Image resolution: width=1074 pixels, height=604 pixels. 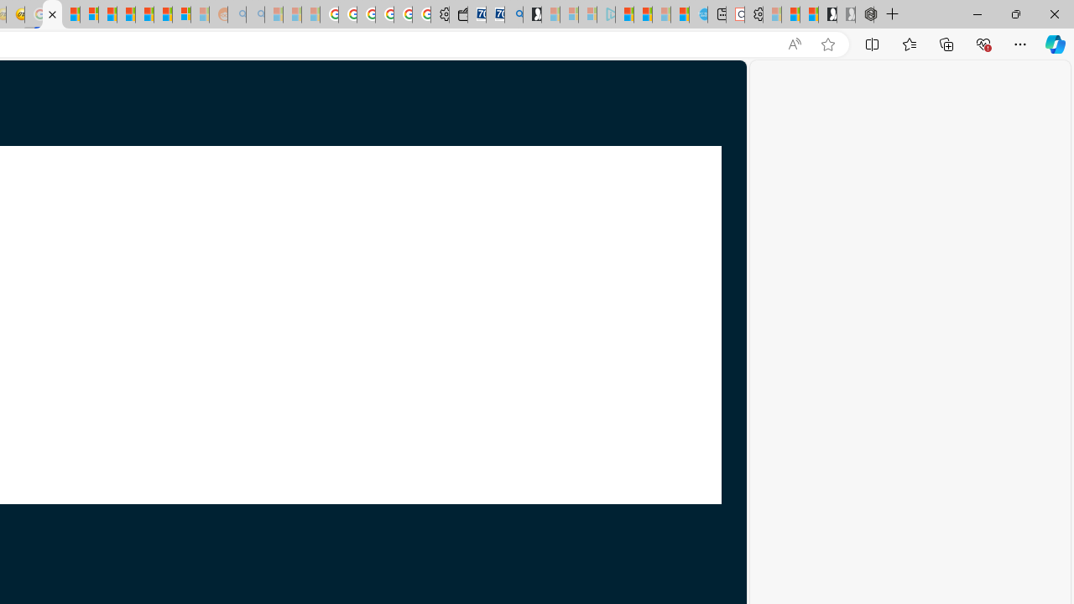 I want to click on Student Loan Update: Forgiveness Program Ends This Month, so click(x=126, y=15).